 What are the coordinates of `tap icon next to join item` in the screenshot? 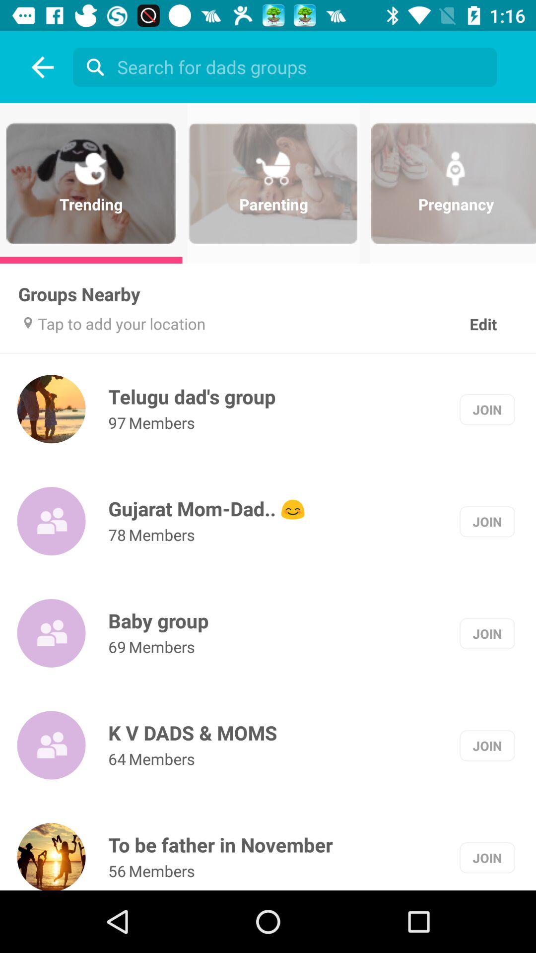 It's located at (158, 620).